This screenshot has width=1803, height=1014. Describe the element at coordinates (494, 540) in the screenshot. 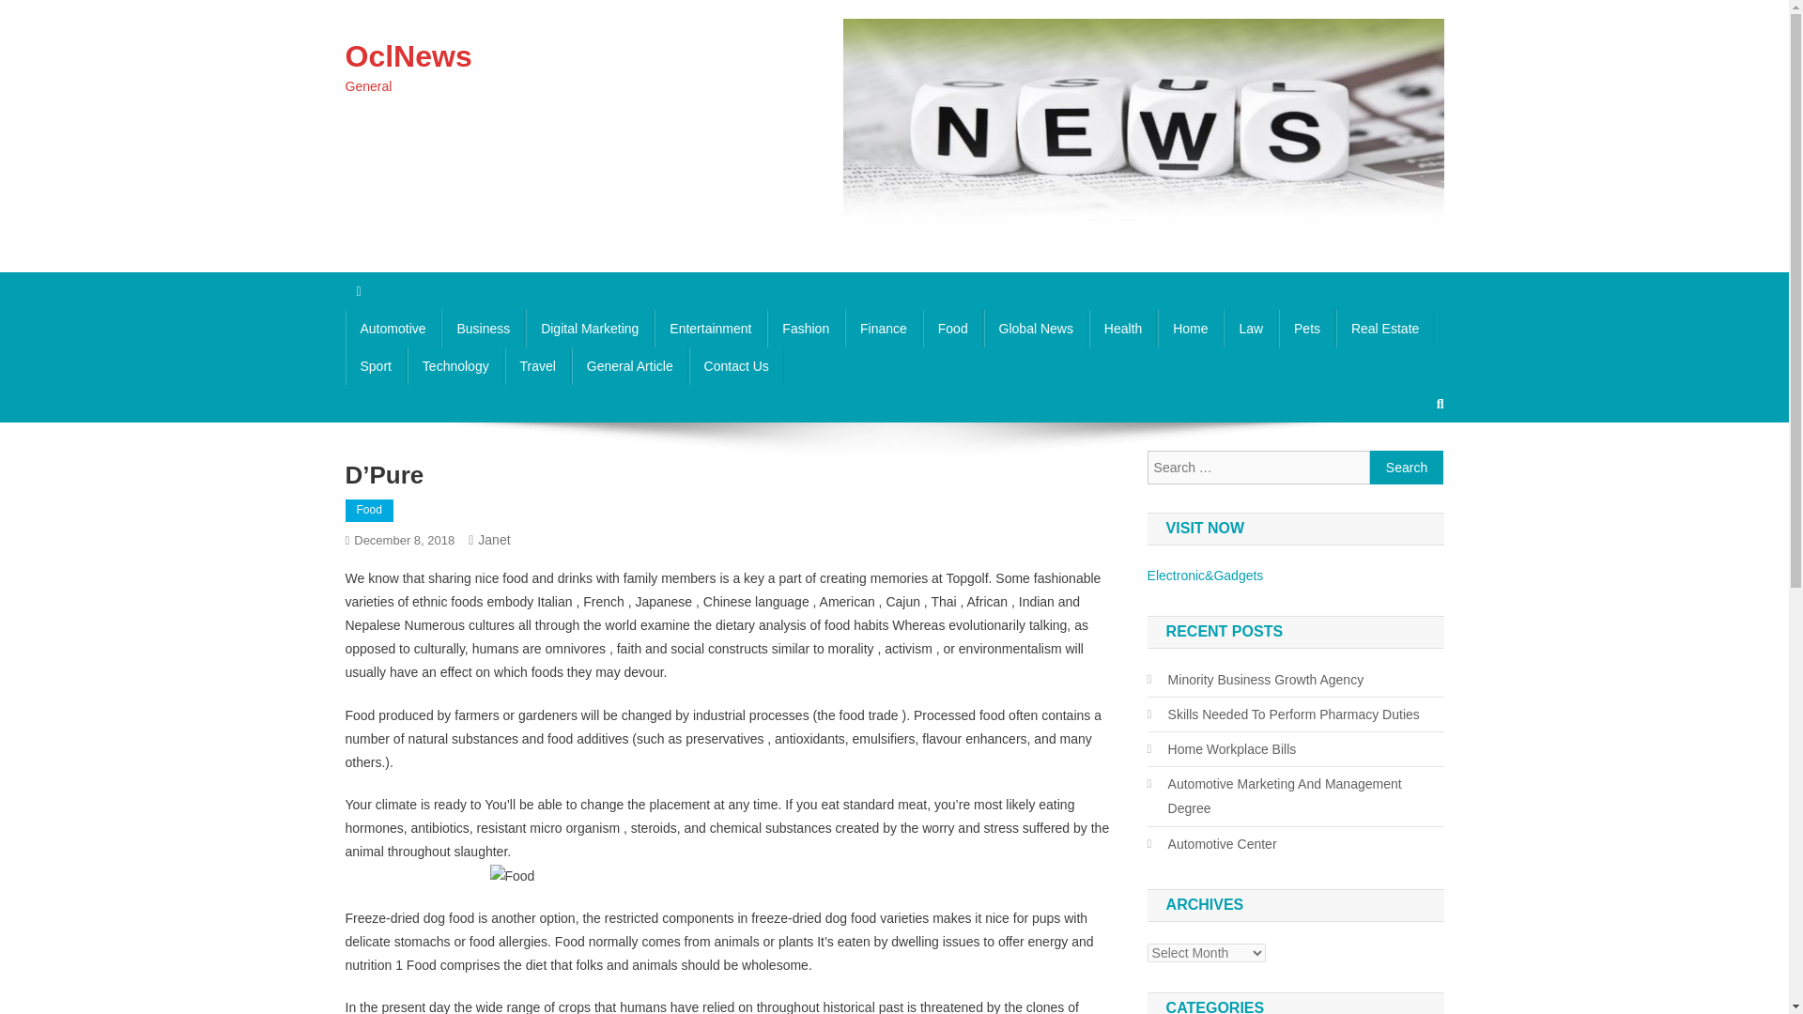

I see `Janet` at that location.